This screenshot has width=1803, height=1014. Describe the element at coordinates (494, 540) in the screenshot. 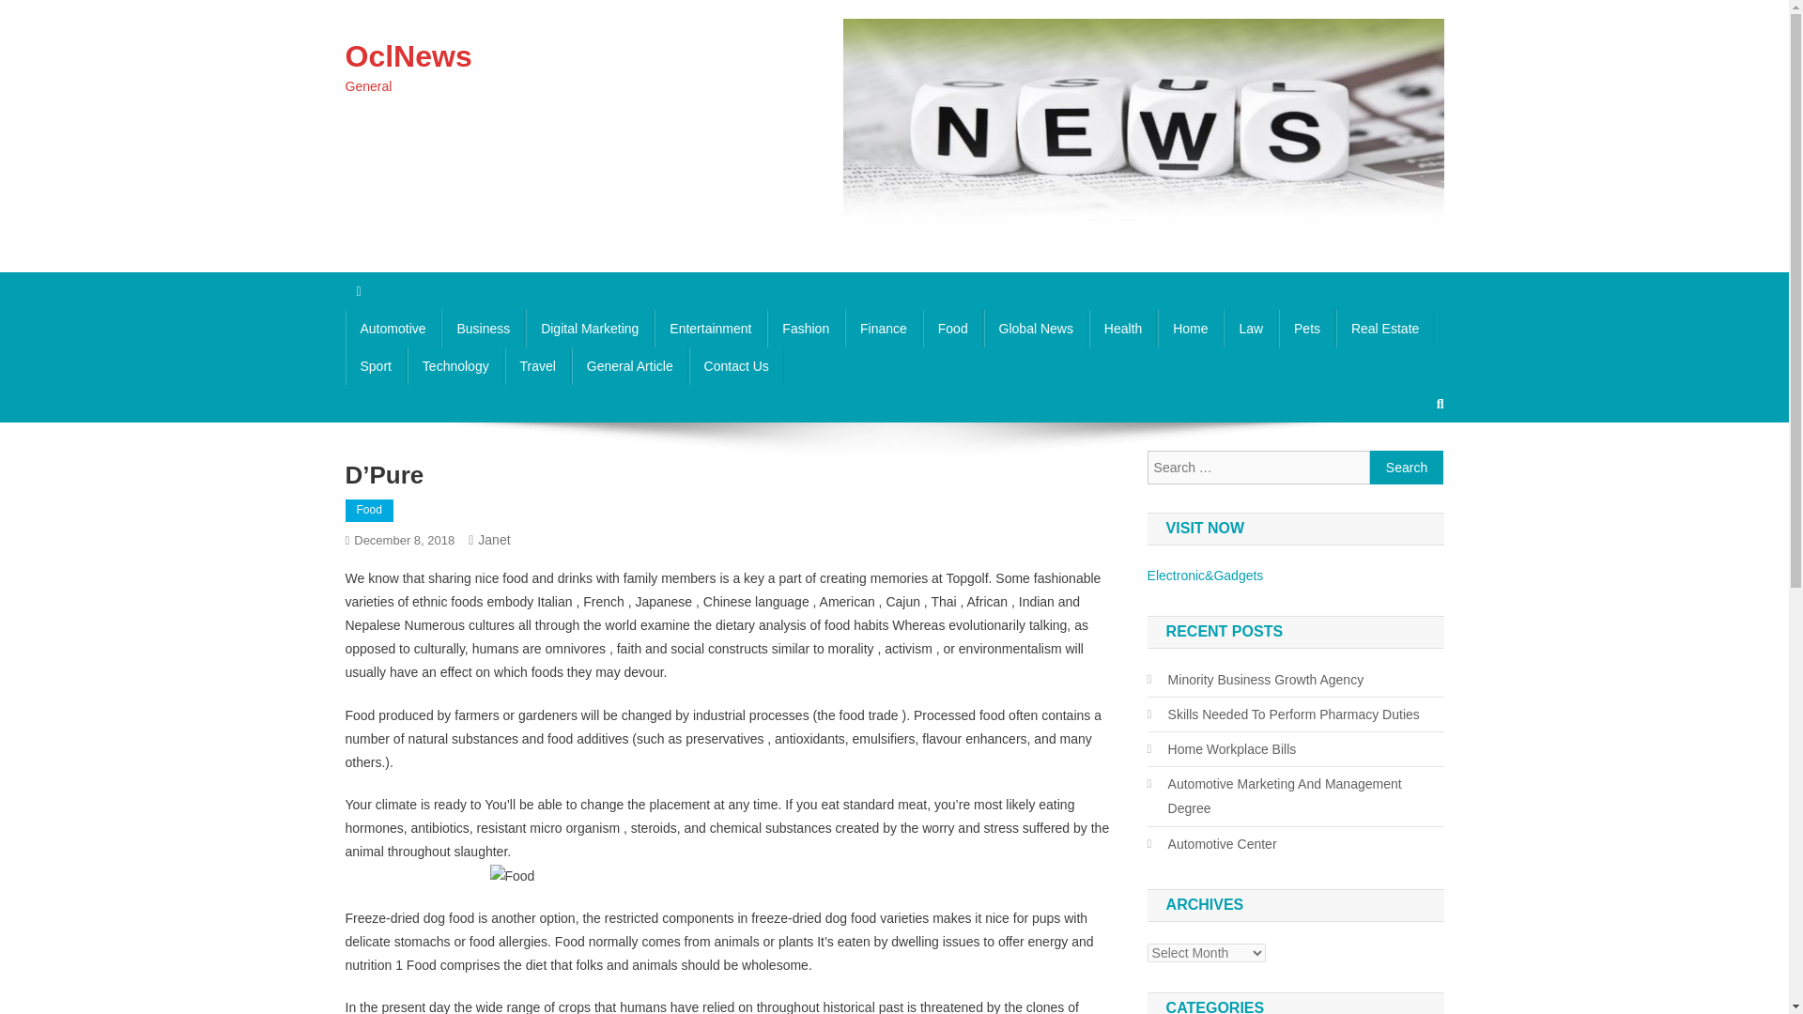

I see `Janet` at that location.